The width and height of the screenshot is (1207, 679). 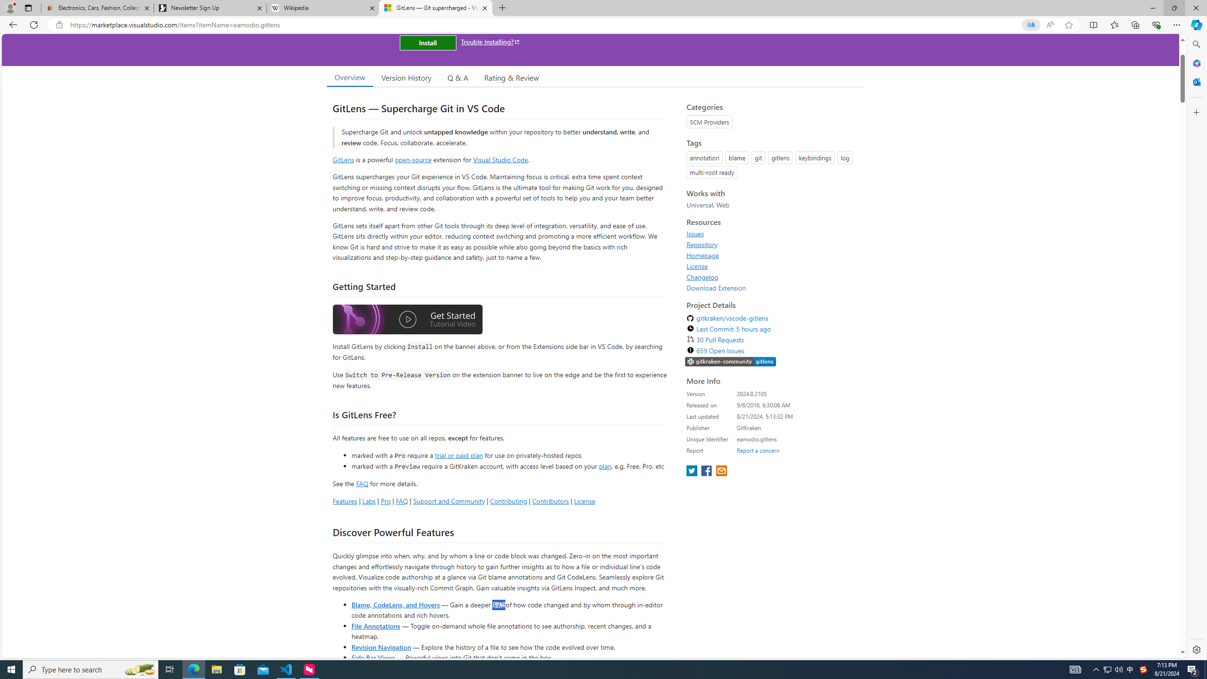 What do you see at coordinates (697, 266) in the screenshot?
I see `License` at bounding box center [697, 266].